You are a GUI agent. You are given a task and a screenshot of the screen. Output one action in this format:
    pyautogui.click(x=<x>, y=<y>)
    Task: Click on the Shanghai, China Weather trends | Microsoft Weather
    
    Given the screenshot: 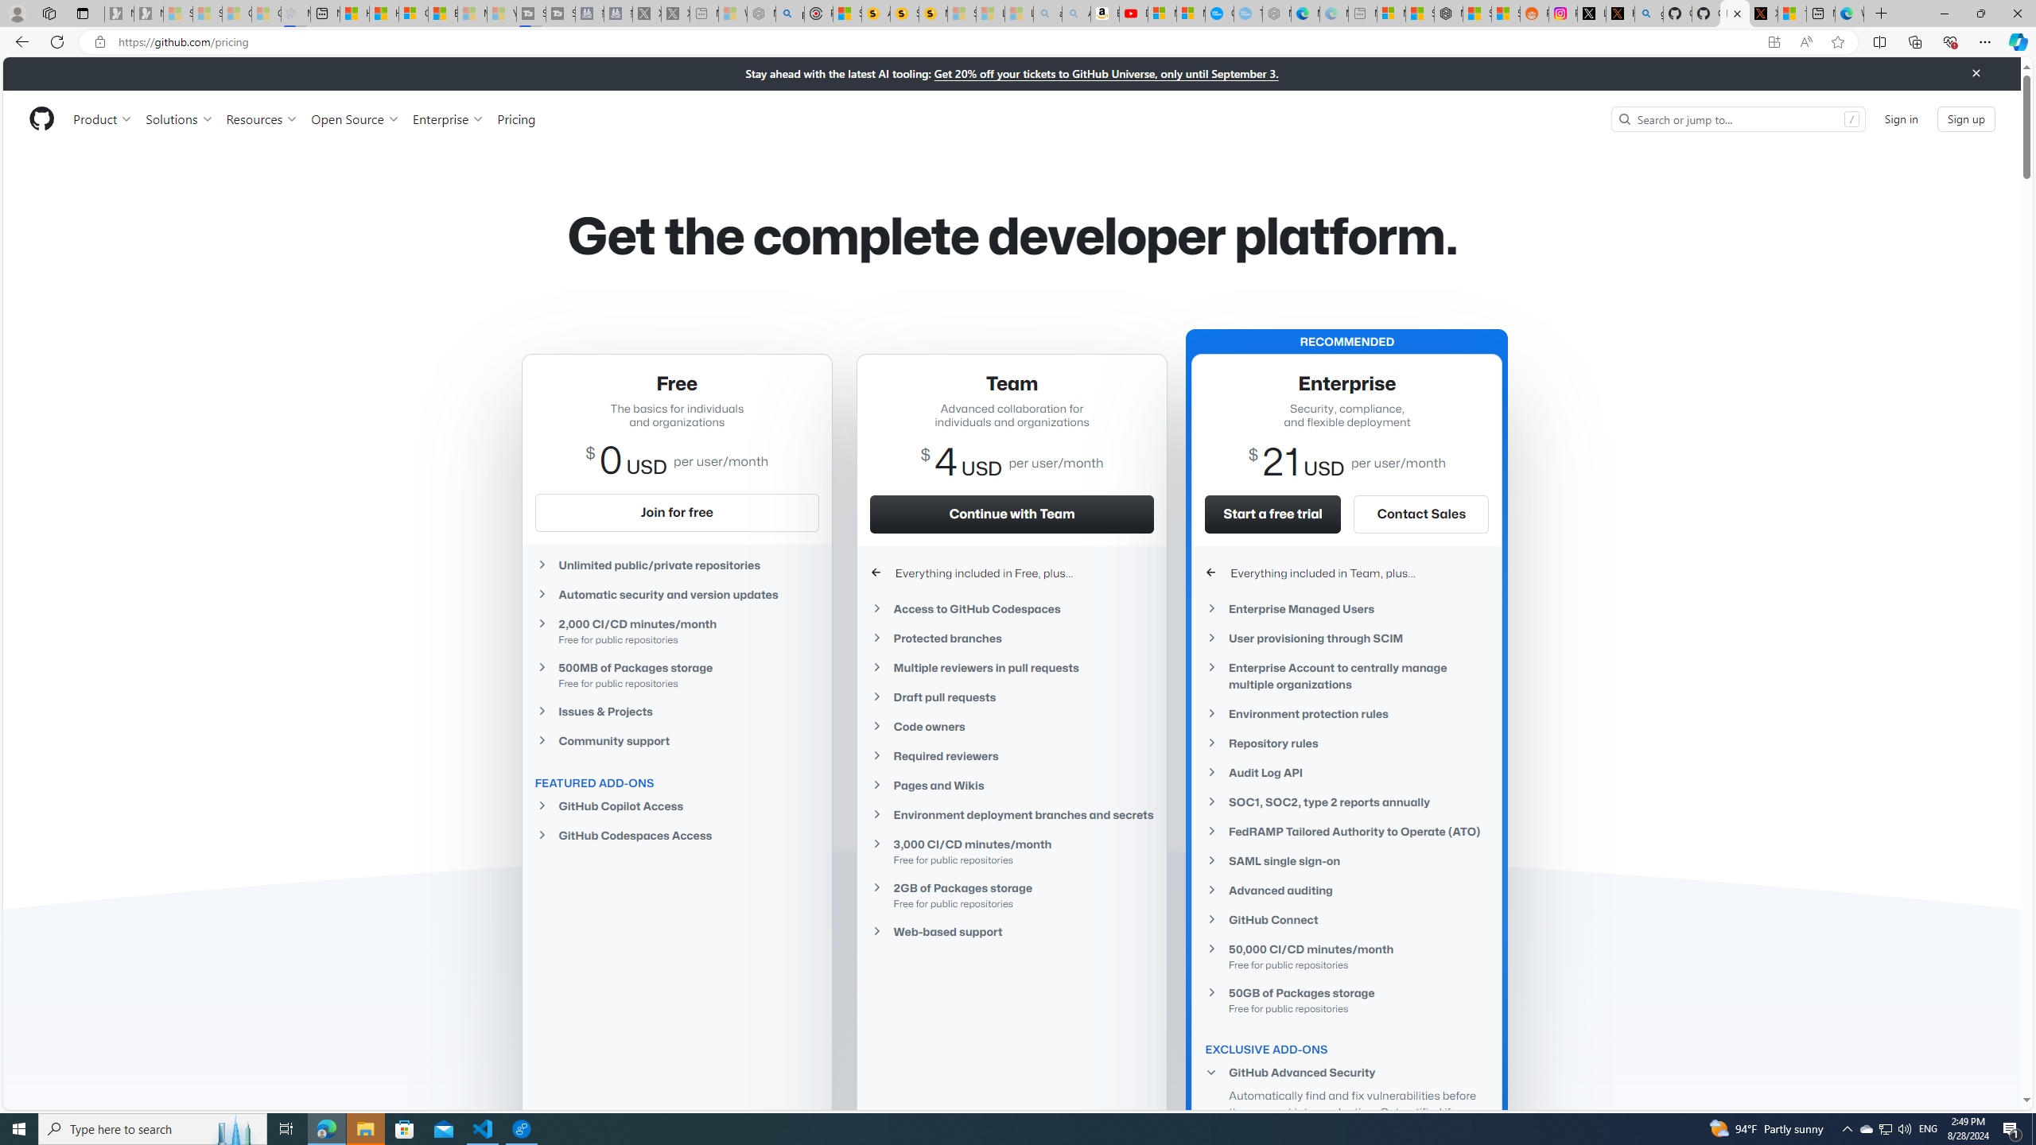 What is the action you would take?
    pyautogui.click(x=1506, y=14)
    